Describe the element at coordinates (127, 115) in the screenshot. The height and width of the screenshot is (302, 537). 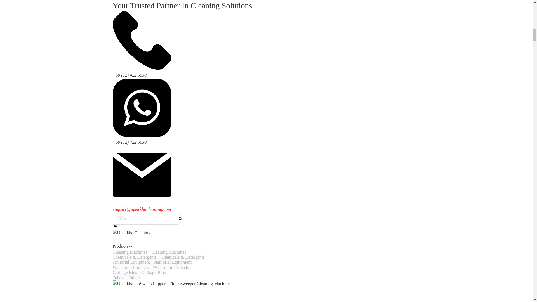
I see `Vacuum Cleaner` at that location.